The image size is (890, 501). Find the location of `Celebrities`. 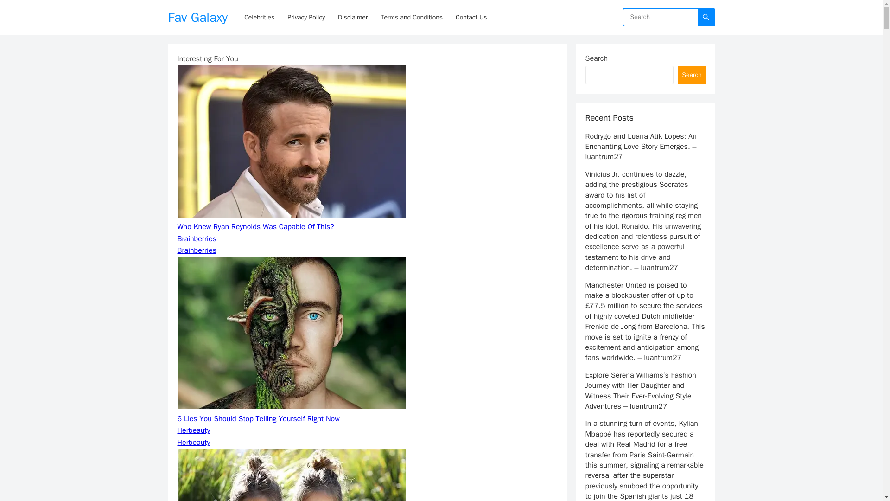

Celebrities is located at coordinates (259, 17).